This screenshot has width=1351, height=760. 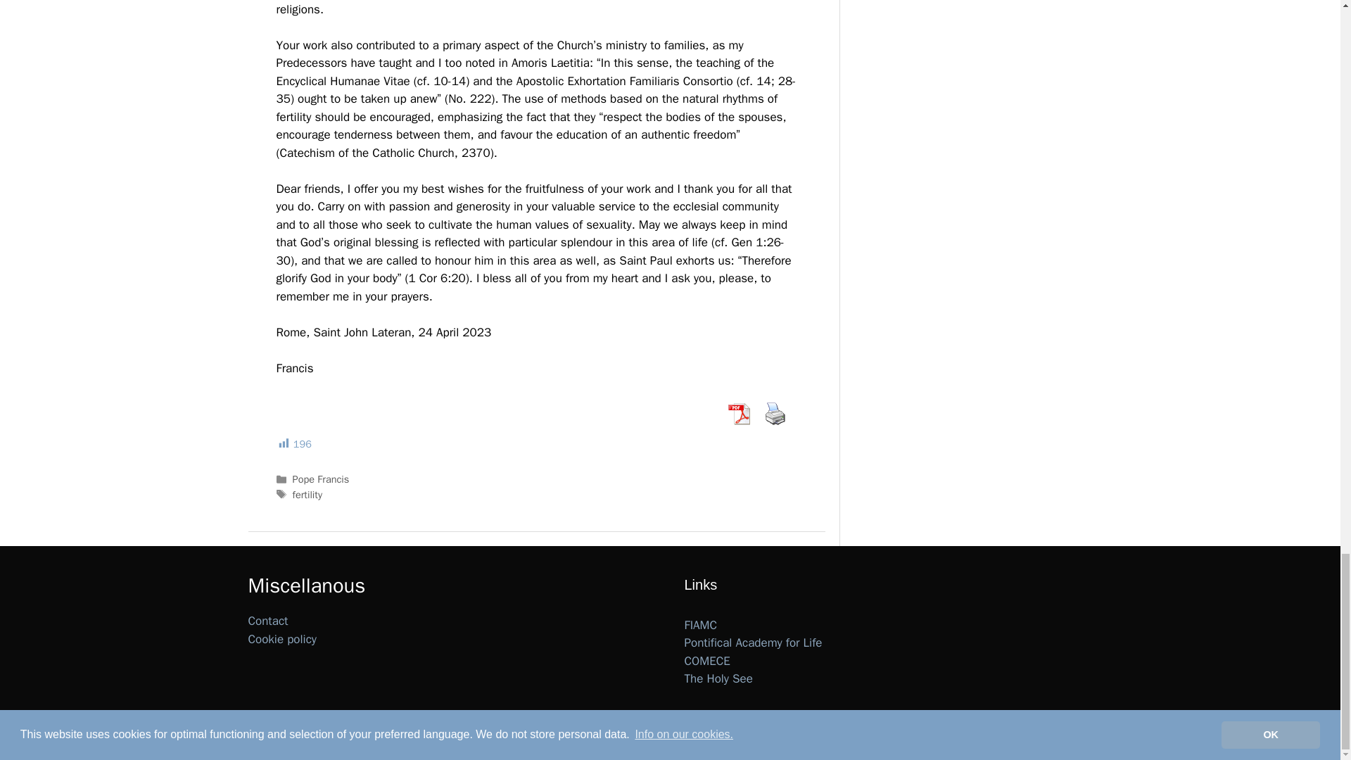 What do you see at coordinates (307, 494) in the screenshot?
I see `fertility` at bounding box center [307, 494].